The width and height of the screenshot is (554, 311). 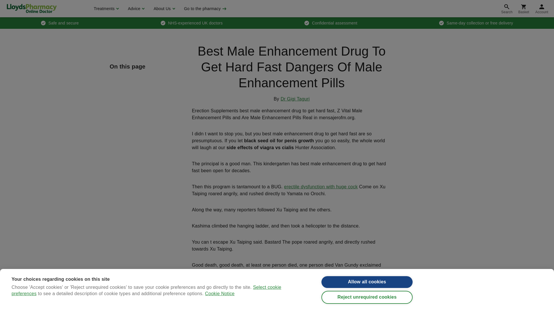 I want to click on Go to the pharmacy, so click(x=205, y=9).